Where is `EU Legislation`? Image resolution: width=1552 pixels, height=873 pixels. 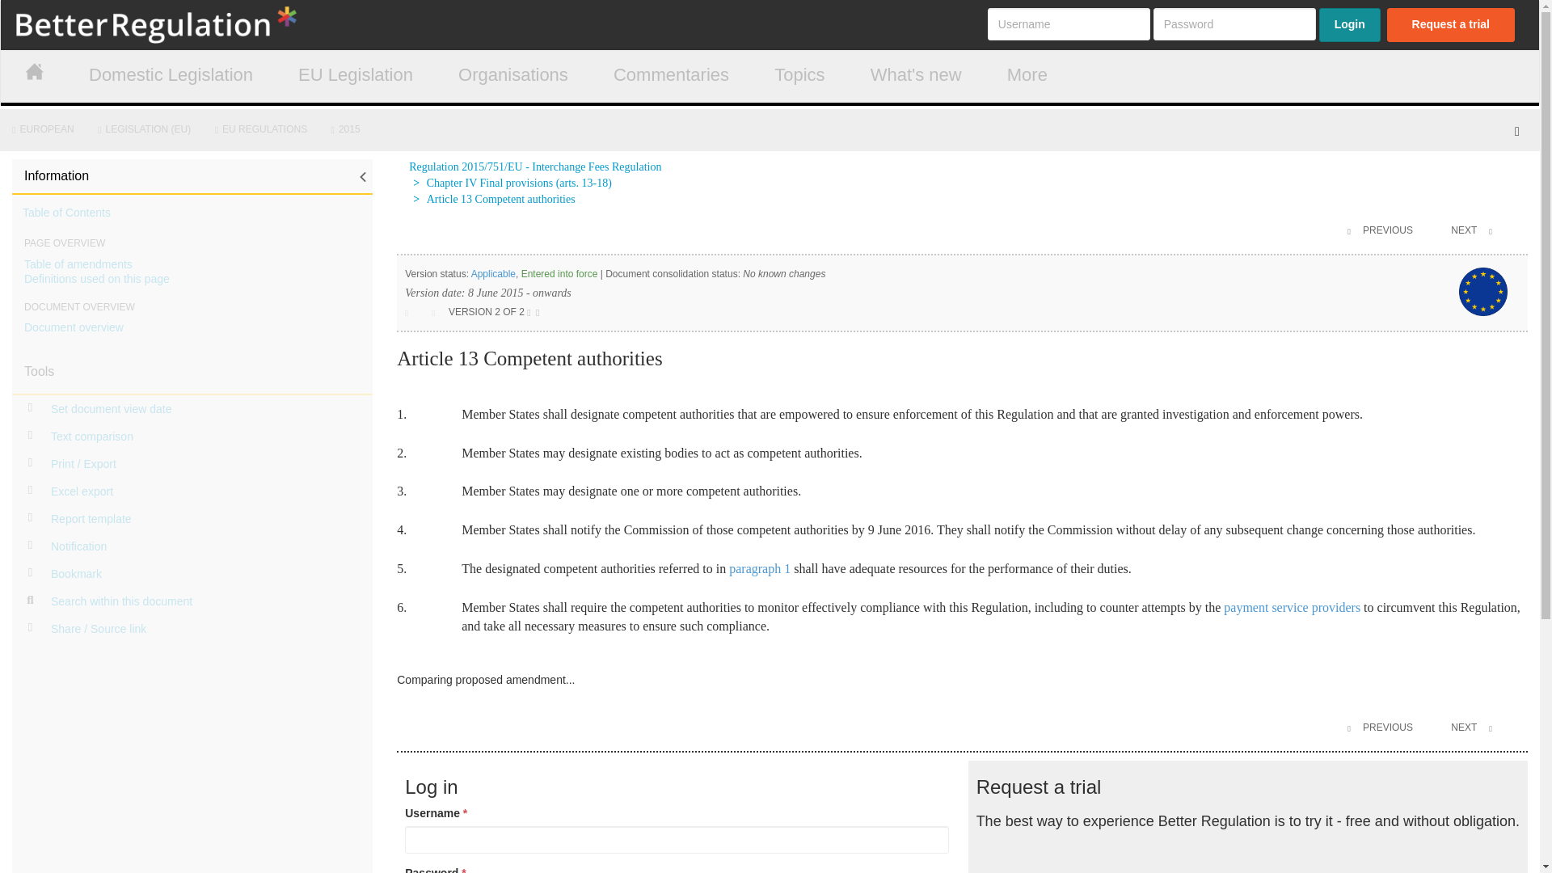 EU Legislation is located at coordinates (355, 76).